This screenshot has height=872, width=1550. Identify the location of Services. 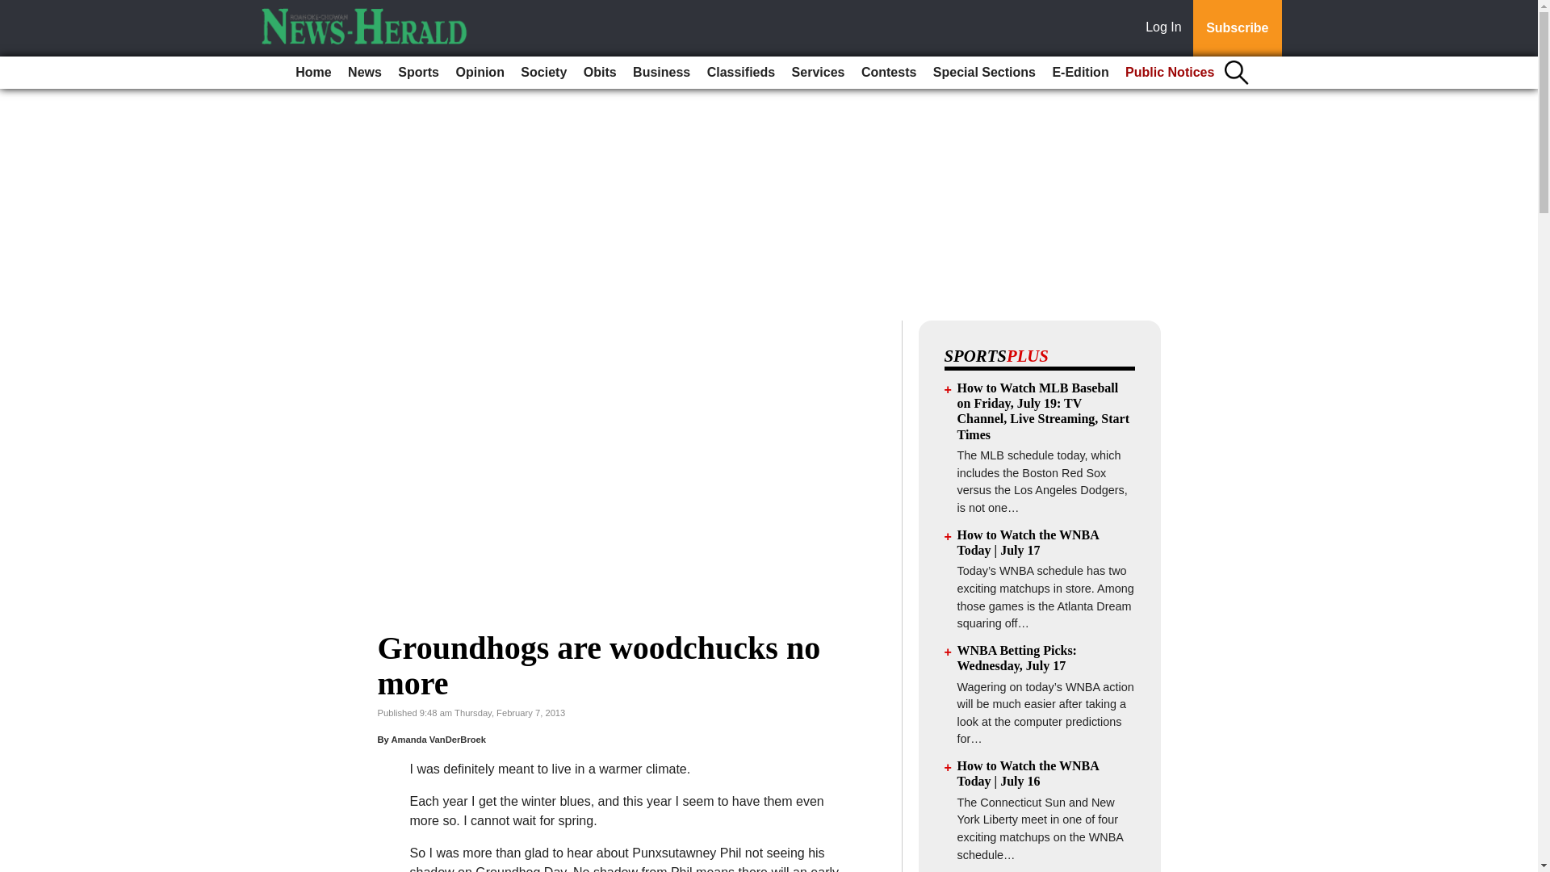
(819, 73).